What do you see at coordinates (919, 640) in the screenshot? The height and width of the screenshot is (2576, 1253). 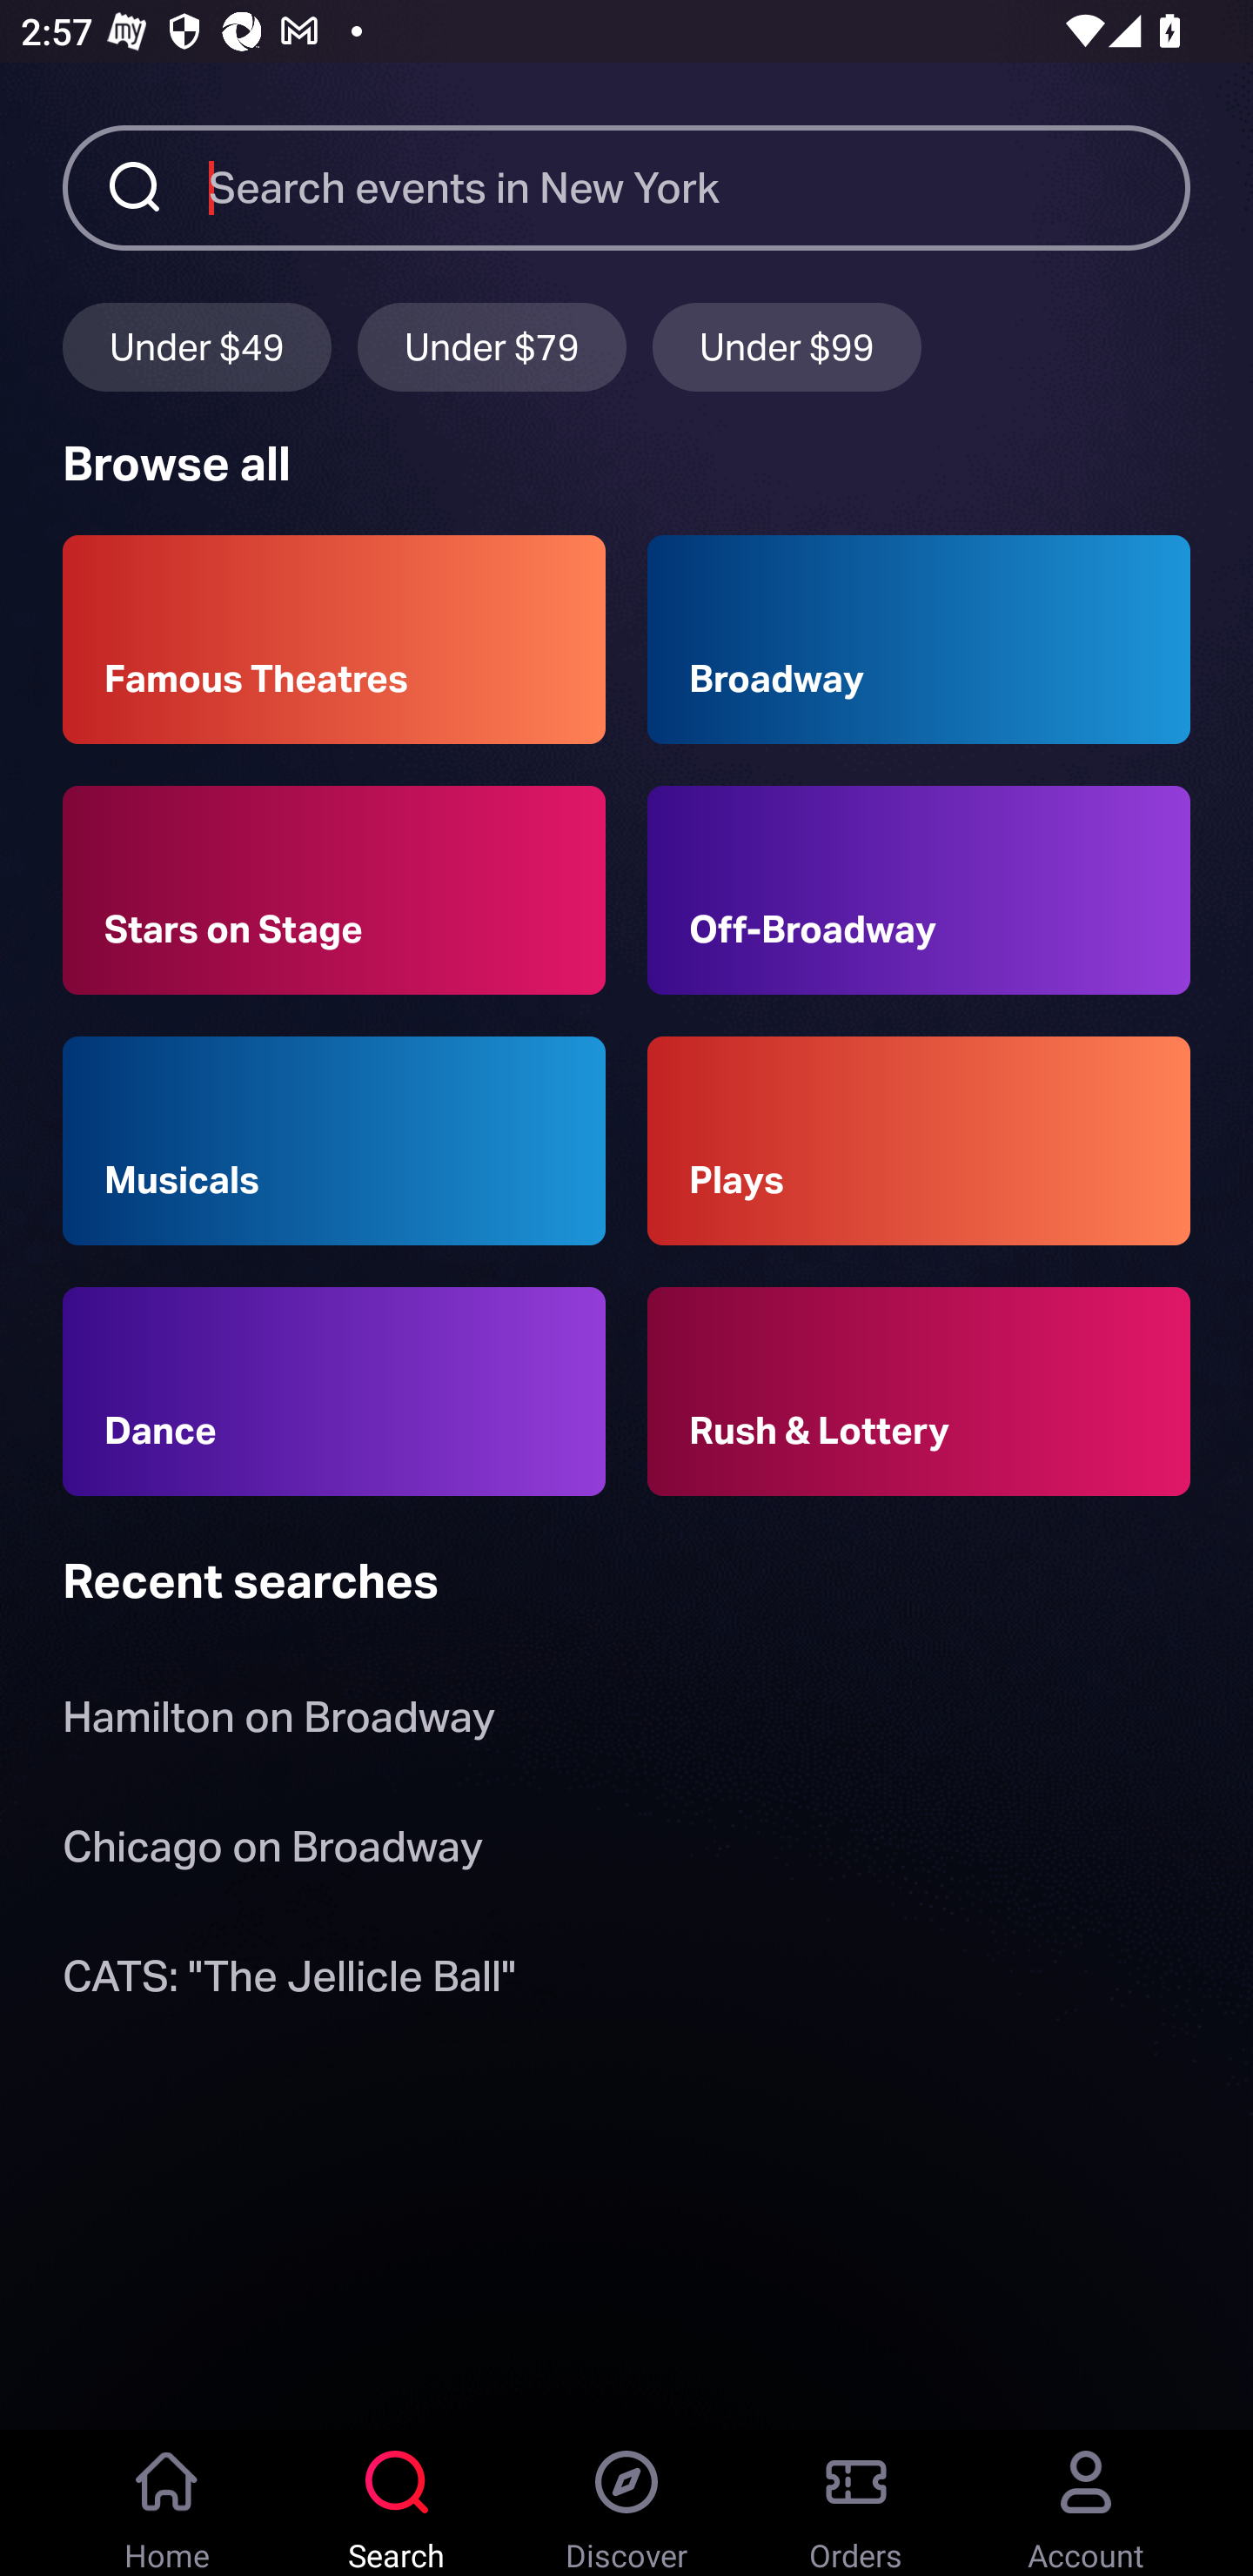 I see `Broadway` at bounding box center [919, 640].